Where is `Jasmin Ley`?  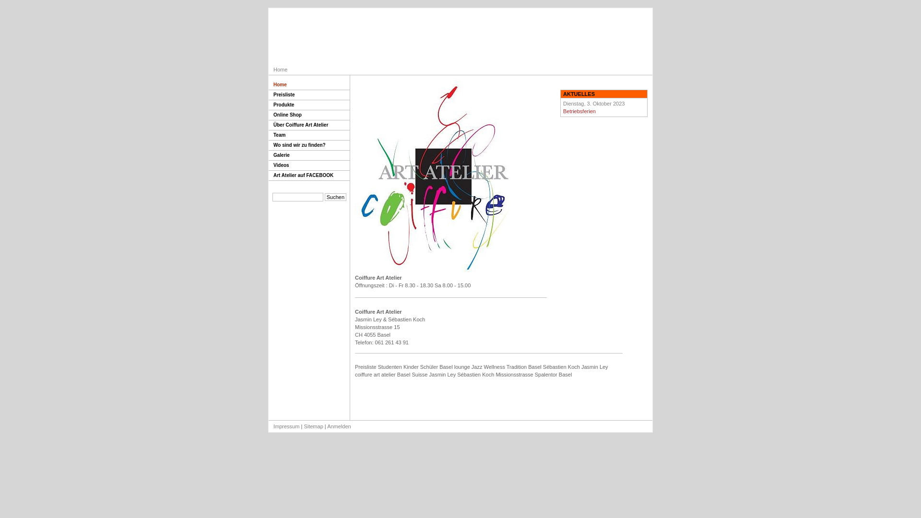 Jasmin Ley is located at coordinates (595, 366).